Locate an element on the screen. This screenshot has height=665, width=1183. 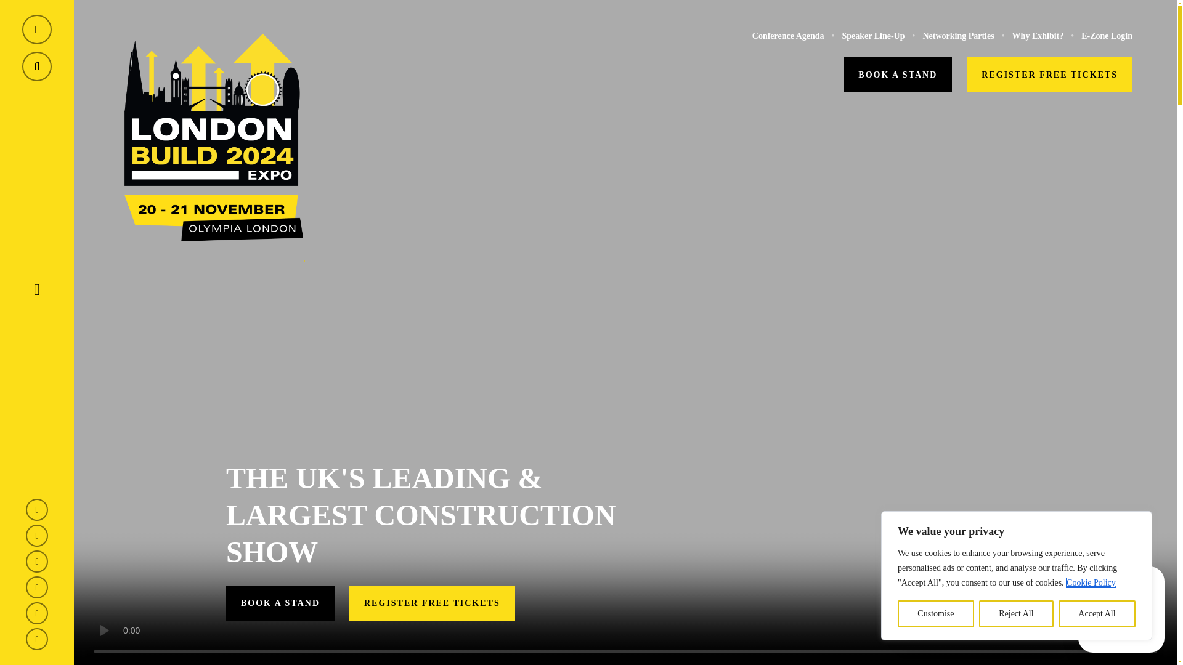
Cookie Policy is located at coordinates (1091, 582).